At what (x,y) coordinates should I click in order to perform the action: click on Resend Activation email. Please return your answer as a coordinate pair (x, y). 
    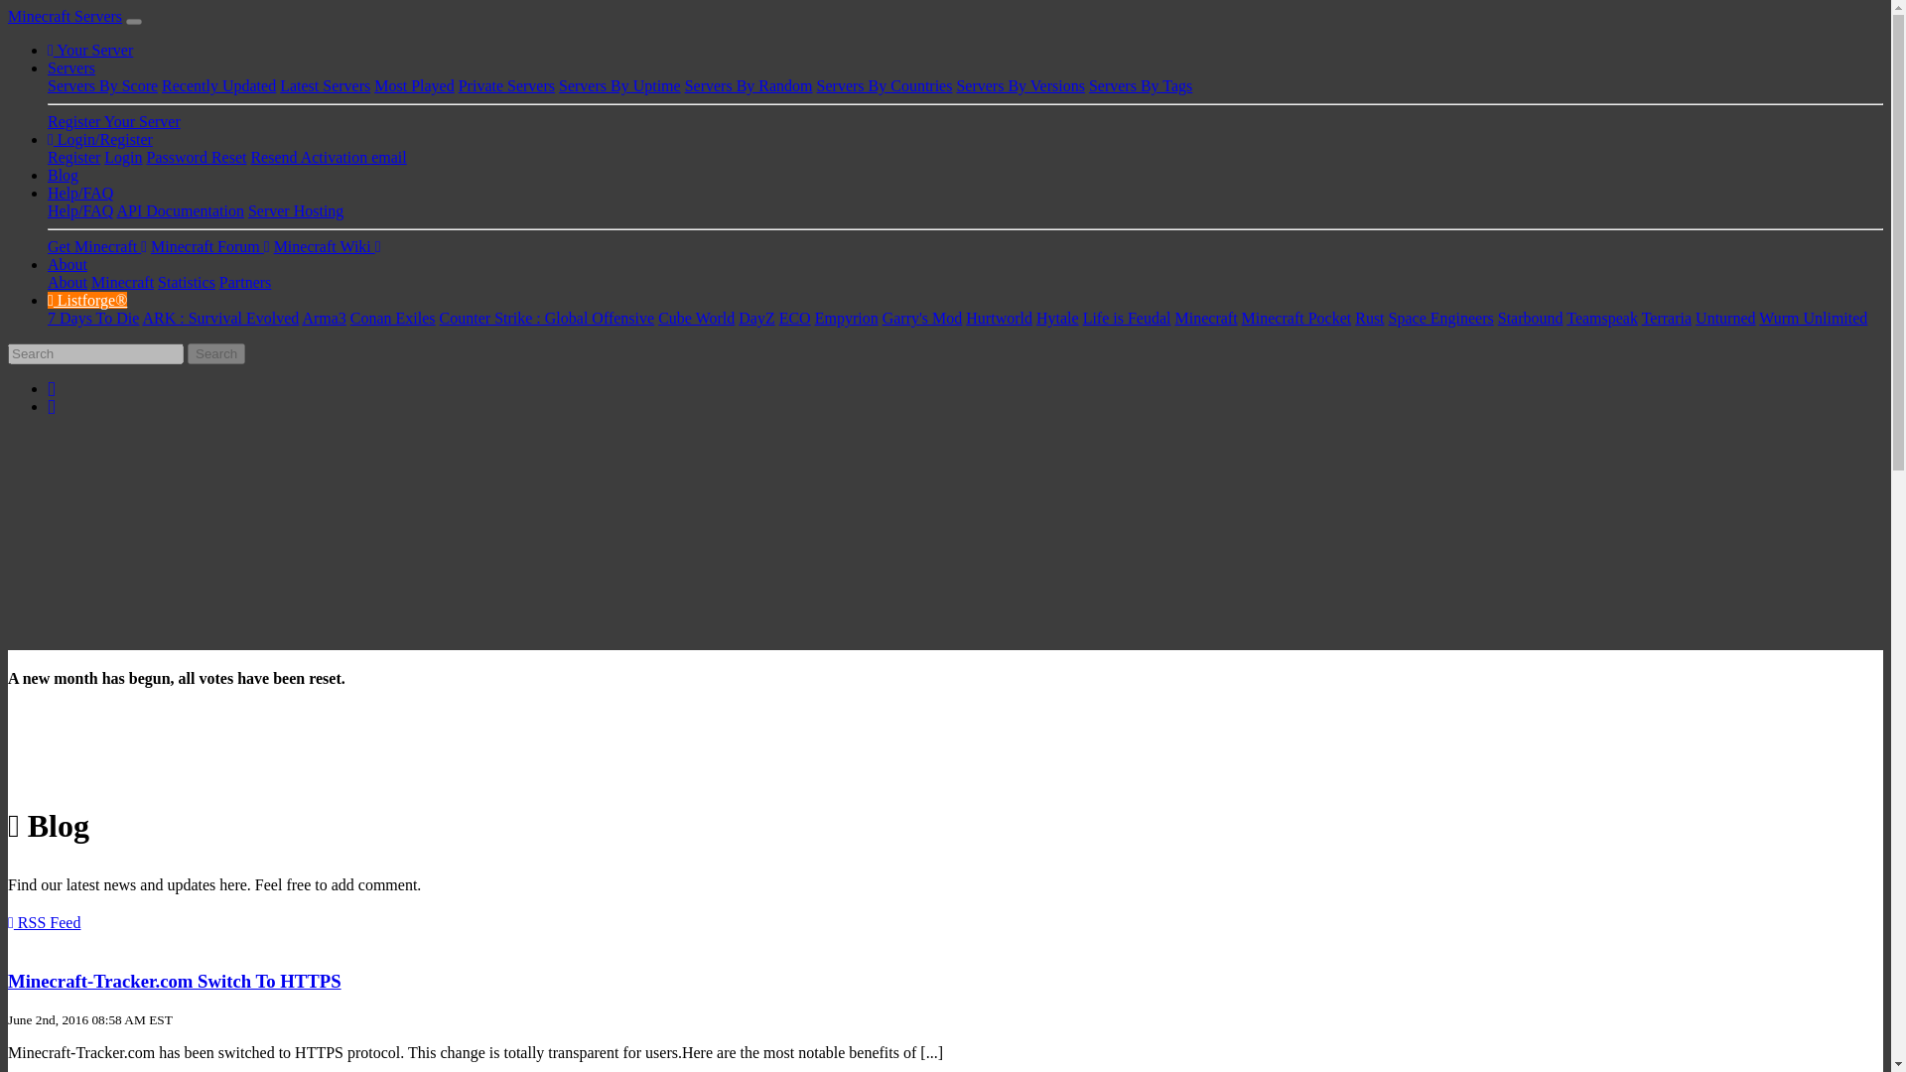
    Looking at the image, I should click on (328, 157).